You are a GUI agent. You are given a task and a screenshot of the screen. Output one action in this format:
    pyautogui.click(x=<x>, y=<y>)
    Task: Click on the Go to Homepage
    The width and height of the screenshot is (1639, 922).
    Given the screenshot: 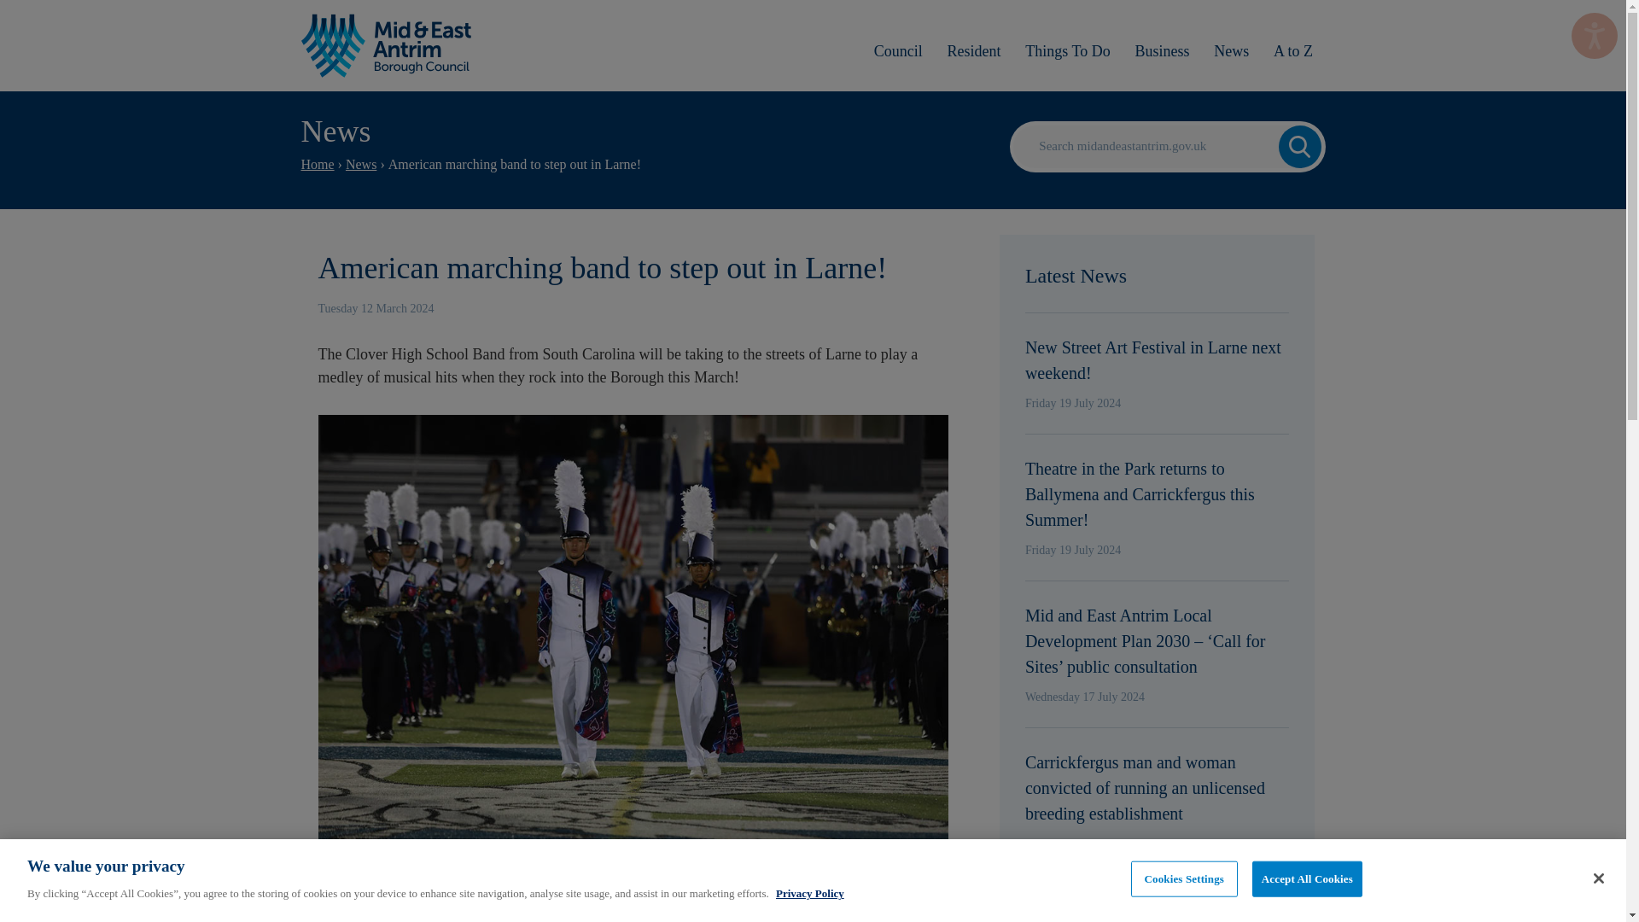 What is the action you would take?
    pyautogui.click(x=386, y=45)
    